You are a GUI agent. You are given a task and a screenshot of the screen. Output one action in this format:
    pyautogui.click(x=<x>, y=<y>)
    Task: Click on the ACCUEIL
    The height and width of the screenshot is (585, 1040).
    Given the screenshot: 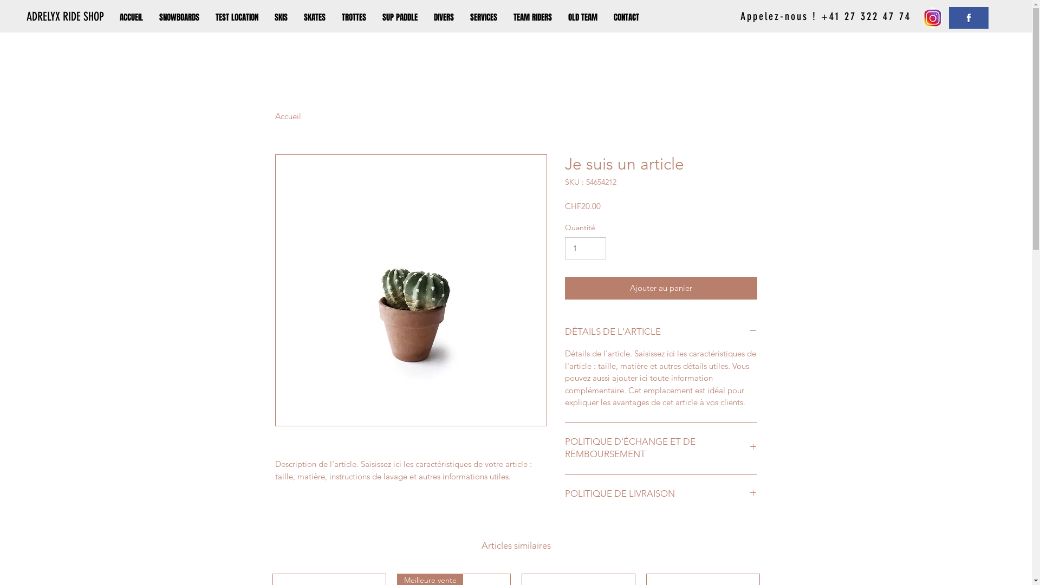 What is the action you would take?
    pyautogui.click(x=131, y=17)
    